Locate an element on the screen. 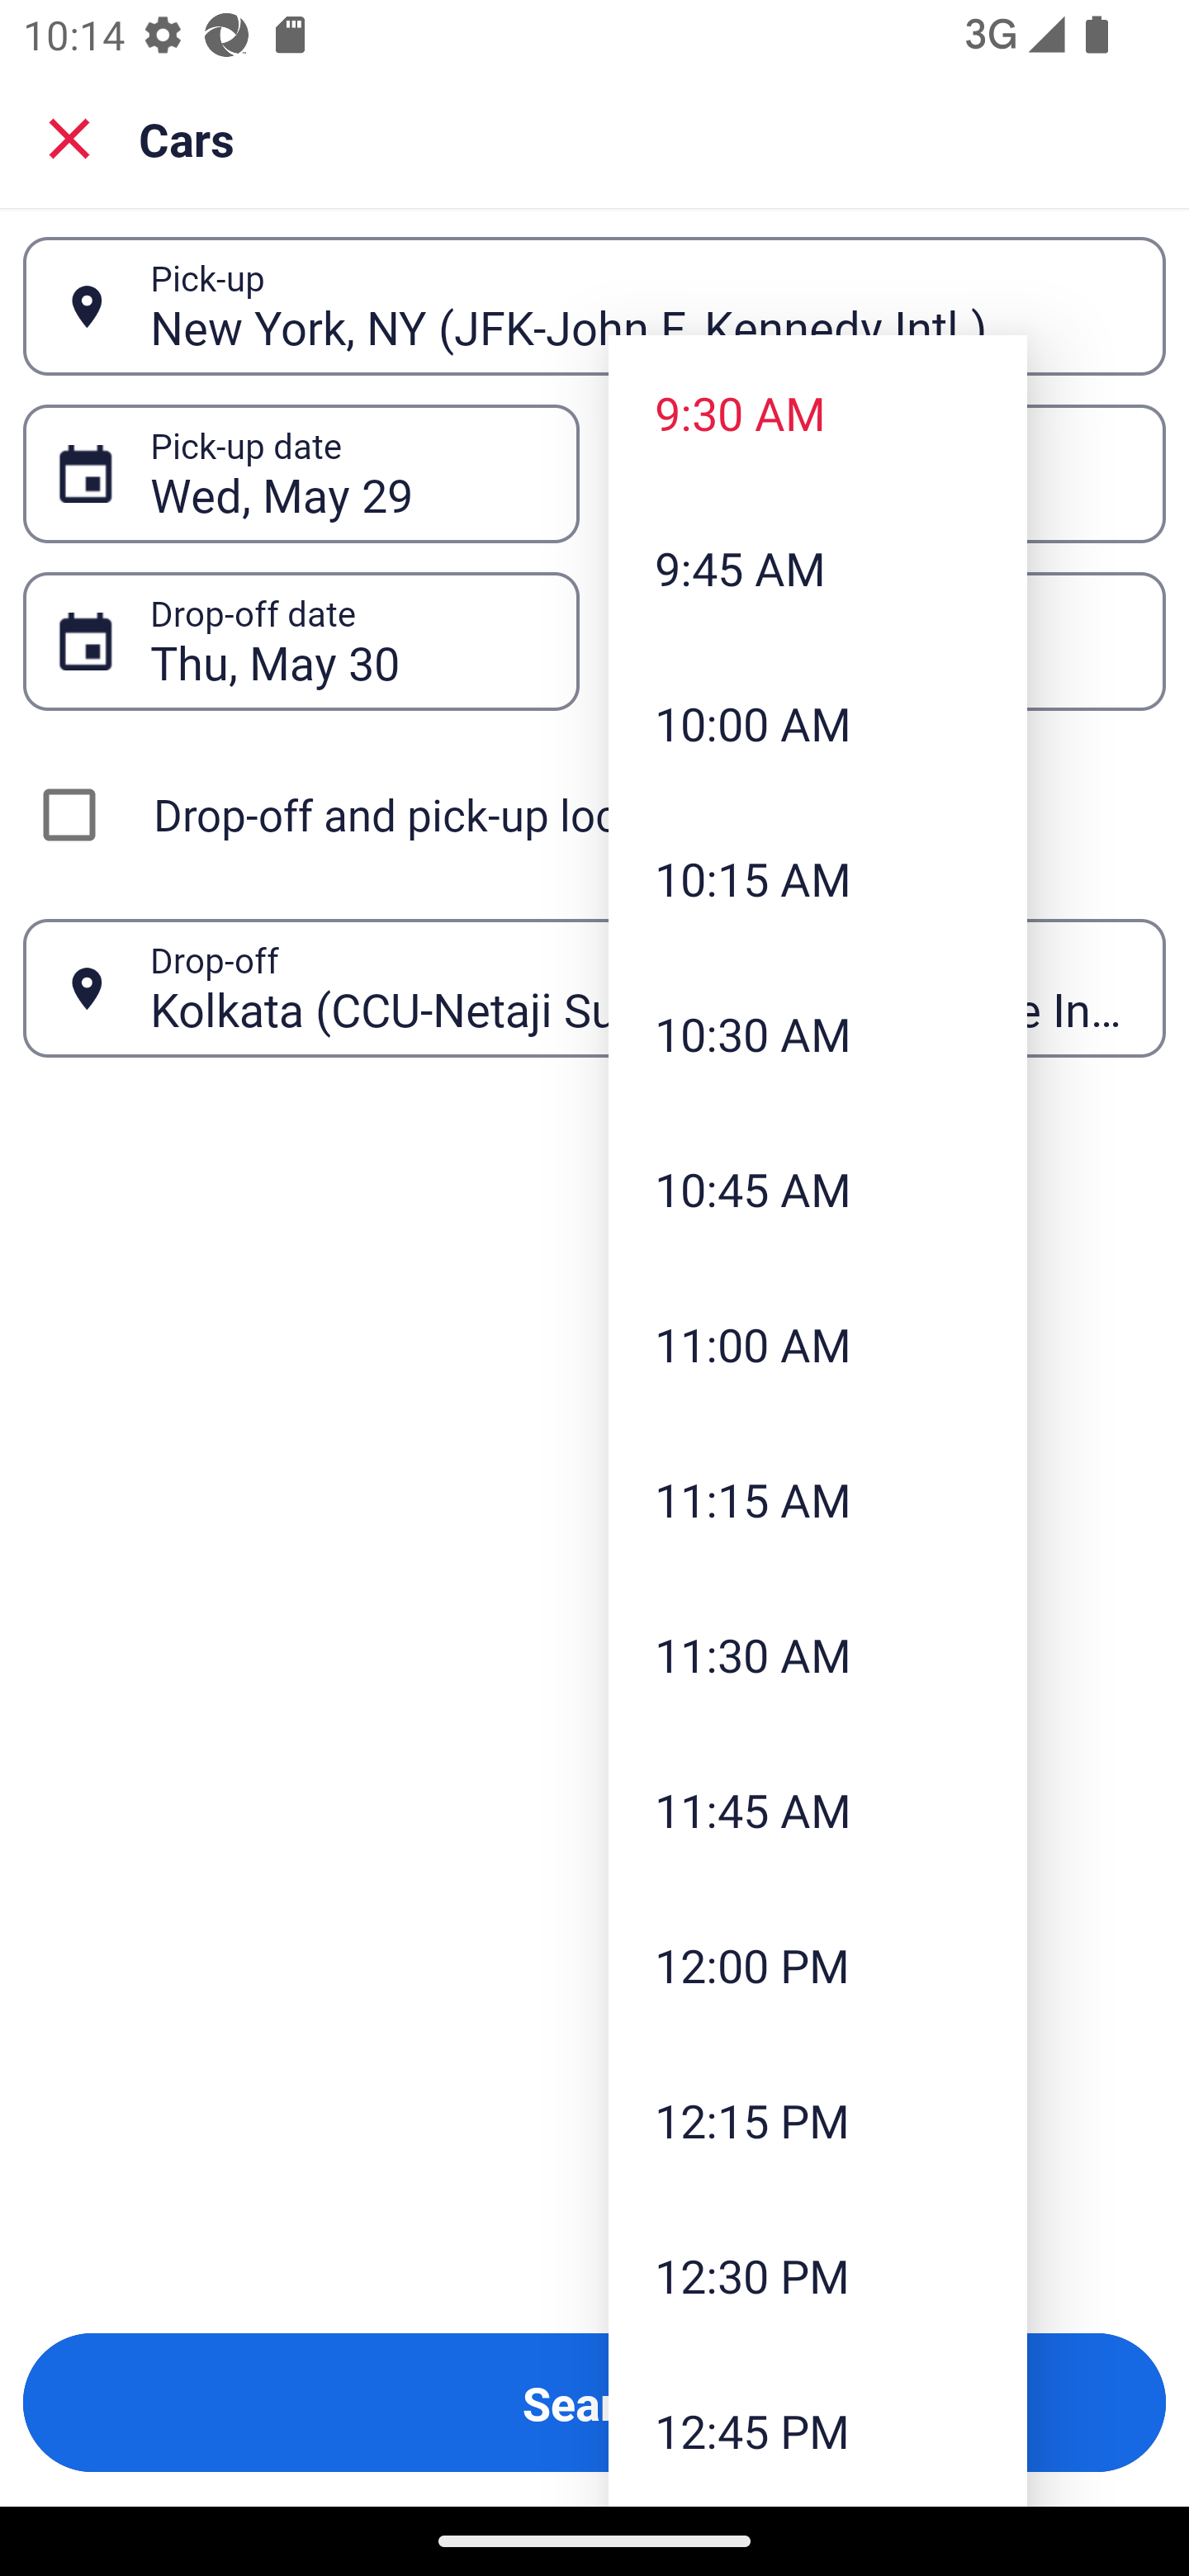 This screenshot has width=1189, height=2576. 12:30 PM is located at coordinates (817, 2274).